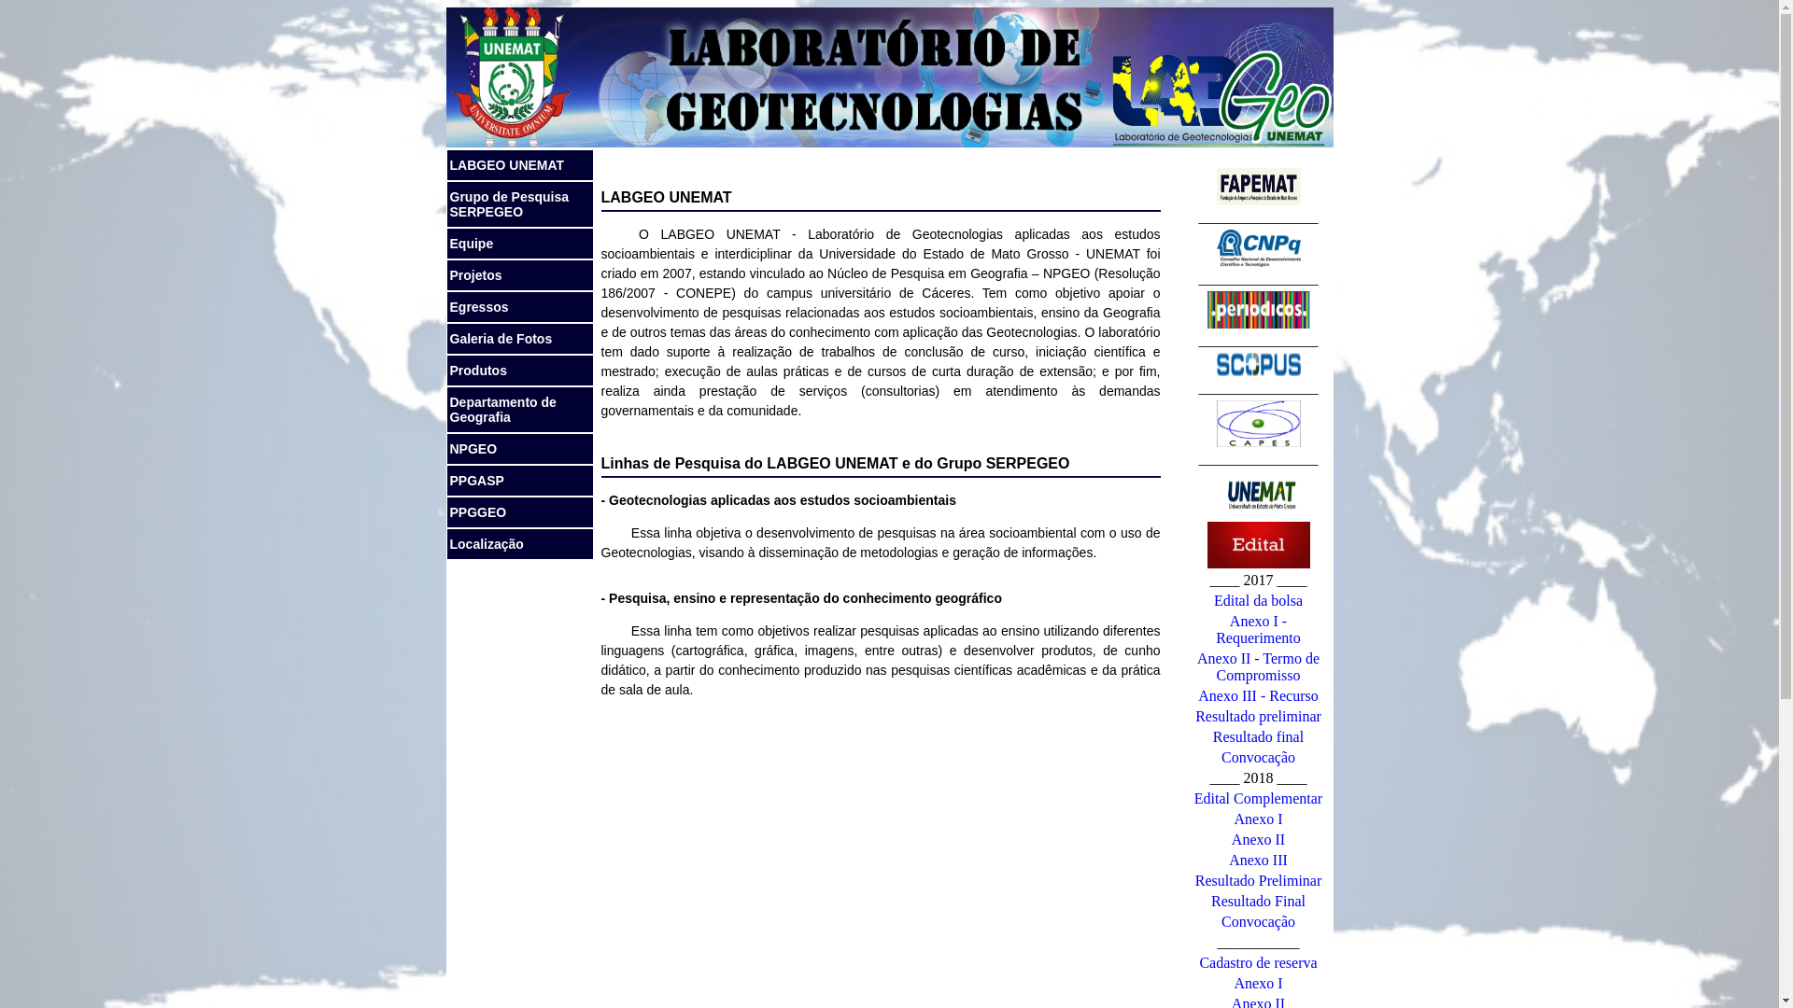  I want to click on Anexo III, so click(1259, 861).